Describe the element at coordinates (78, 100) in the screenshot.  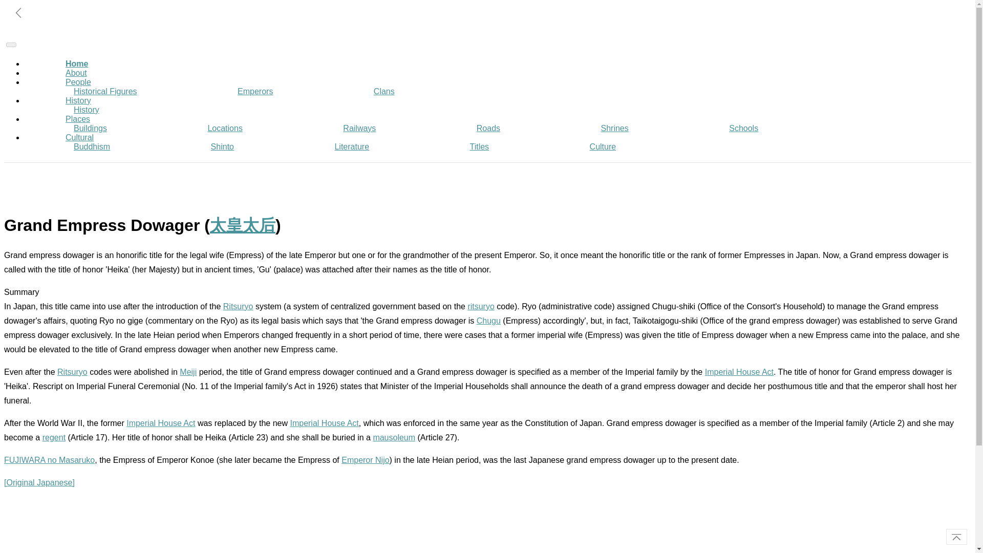
I see `History` at that location.